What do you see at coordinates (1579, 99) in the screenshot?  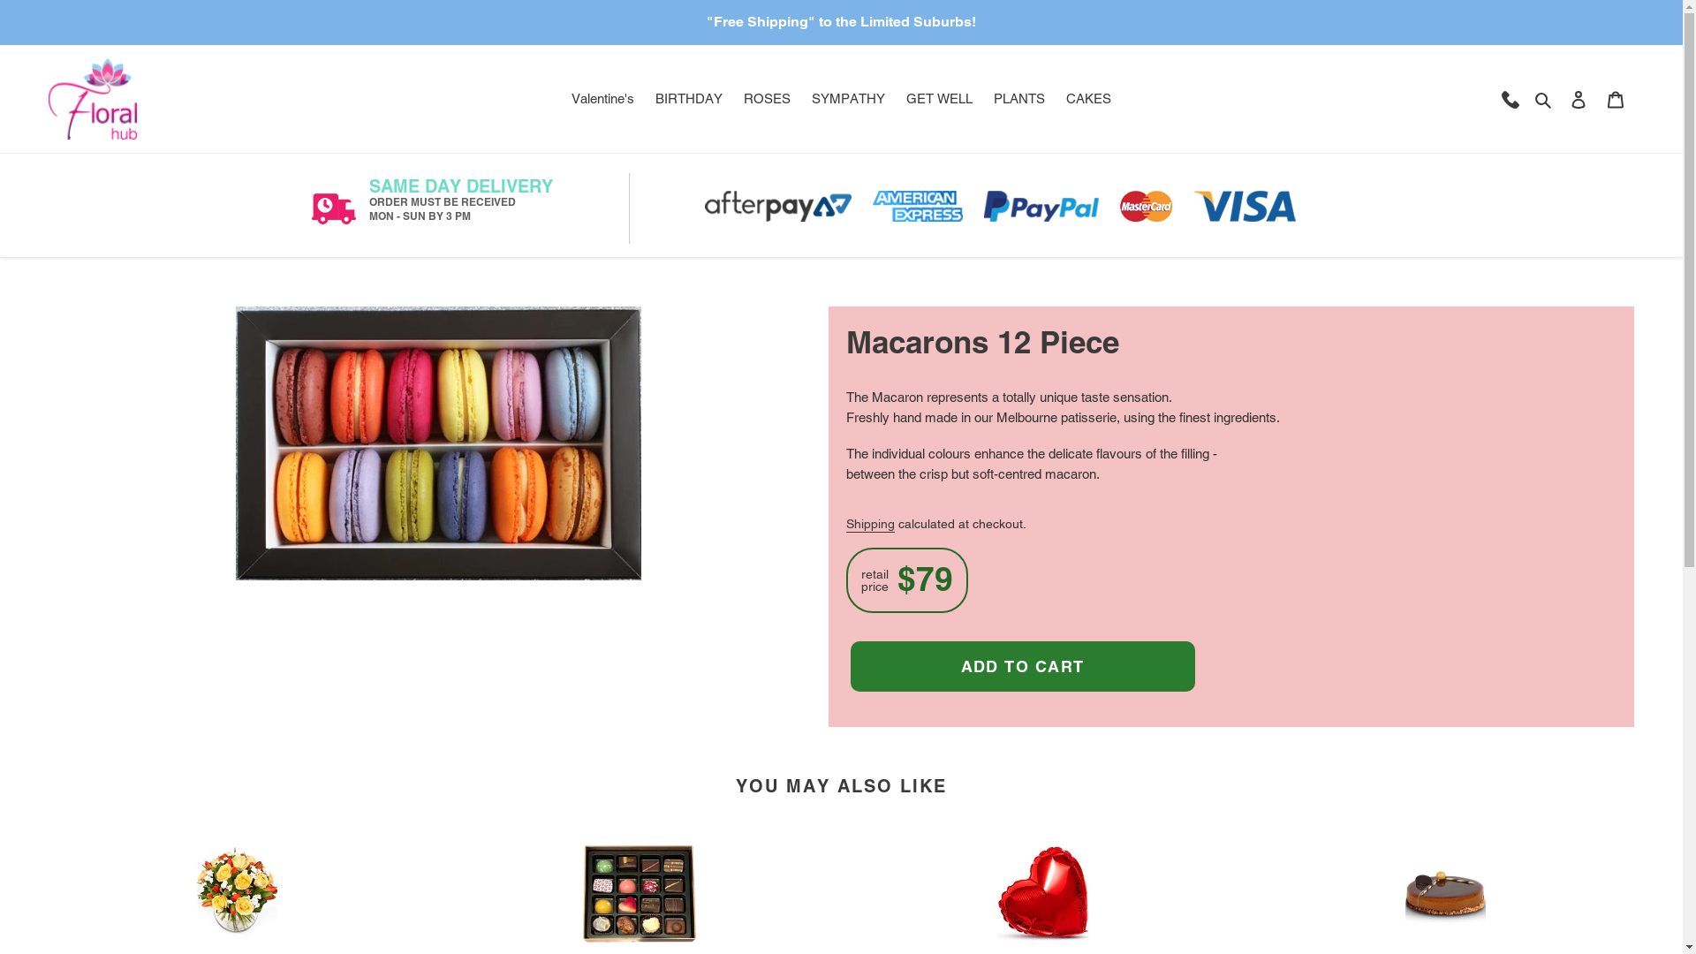 I see `Log in` at bounding box center [1579, 99].